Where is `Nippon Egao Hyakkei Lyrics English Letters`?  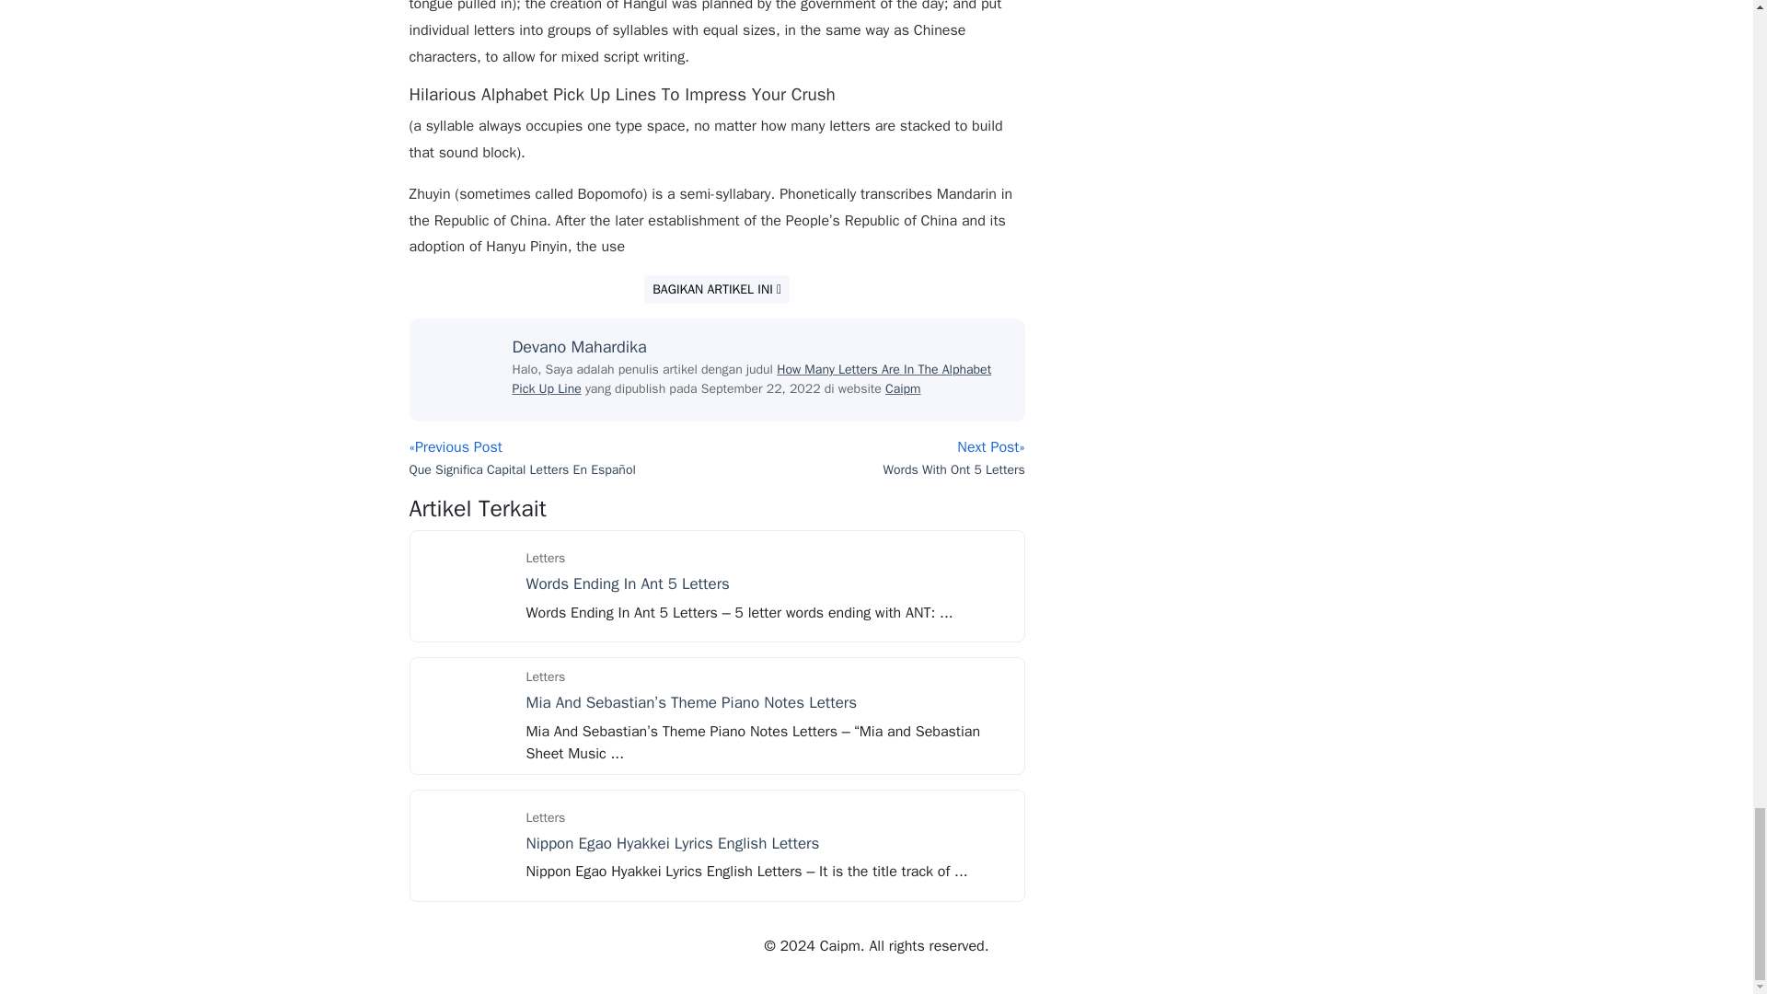 Nippon Egao Hyakkei Lyrics English Letters is located at coordinates (673, 843).